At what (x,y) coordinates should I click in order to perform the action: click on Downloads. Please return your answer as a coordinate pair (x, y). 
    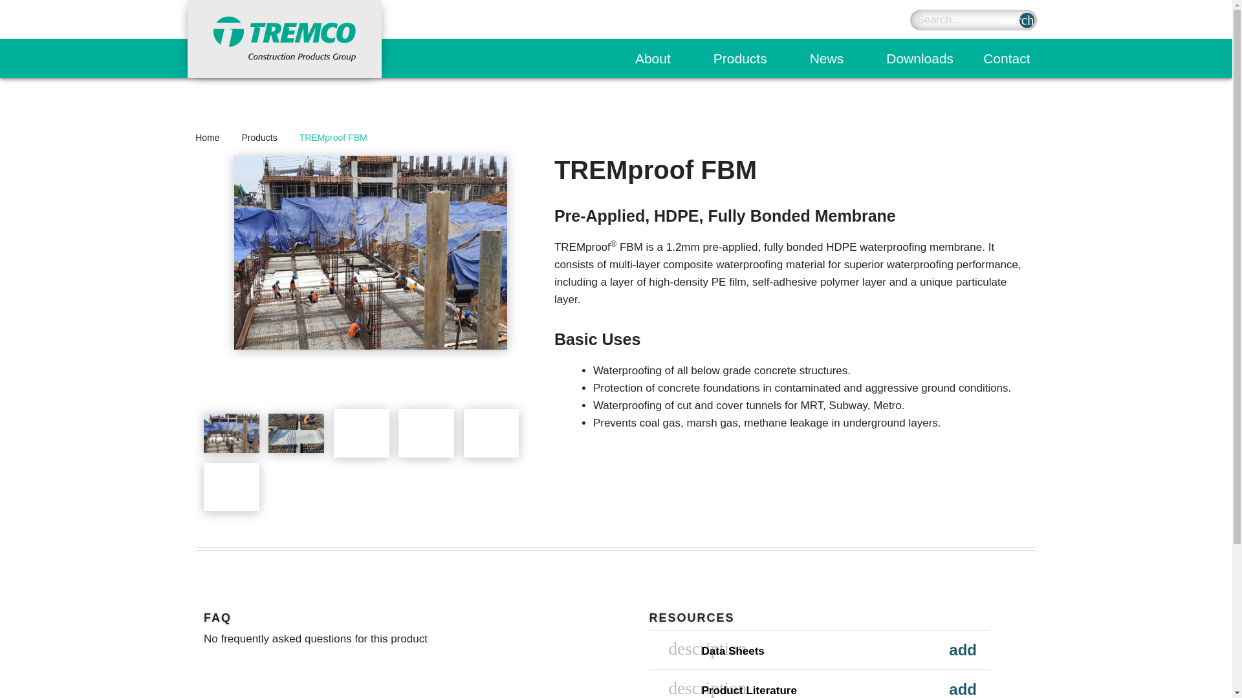
    Looking at the image, I should click on (920, 58).